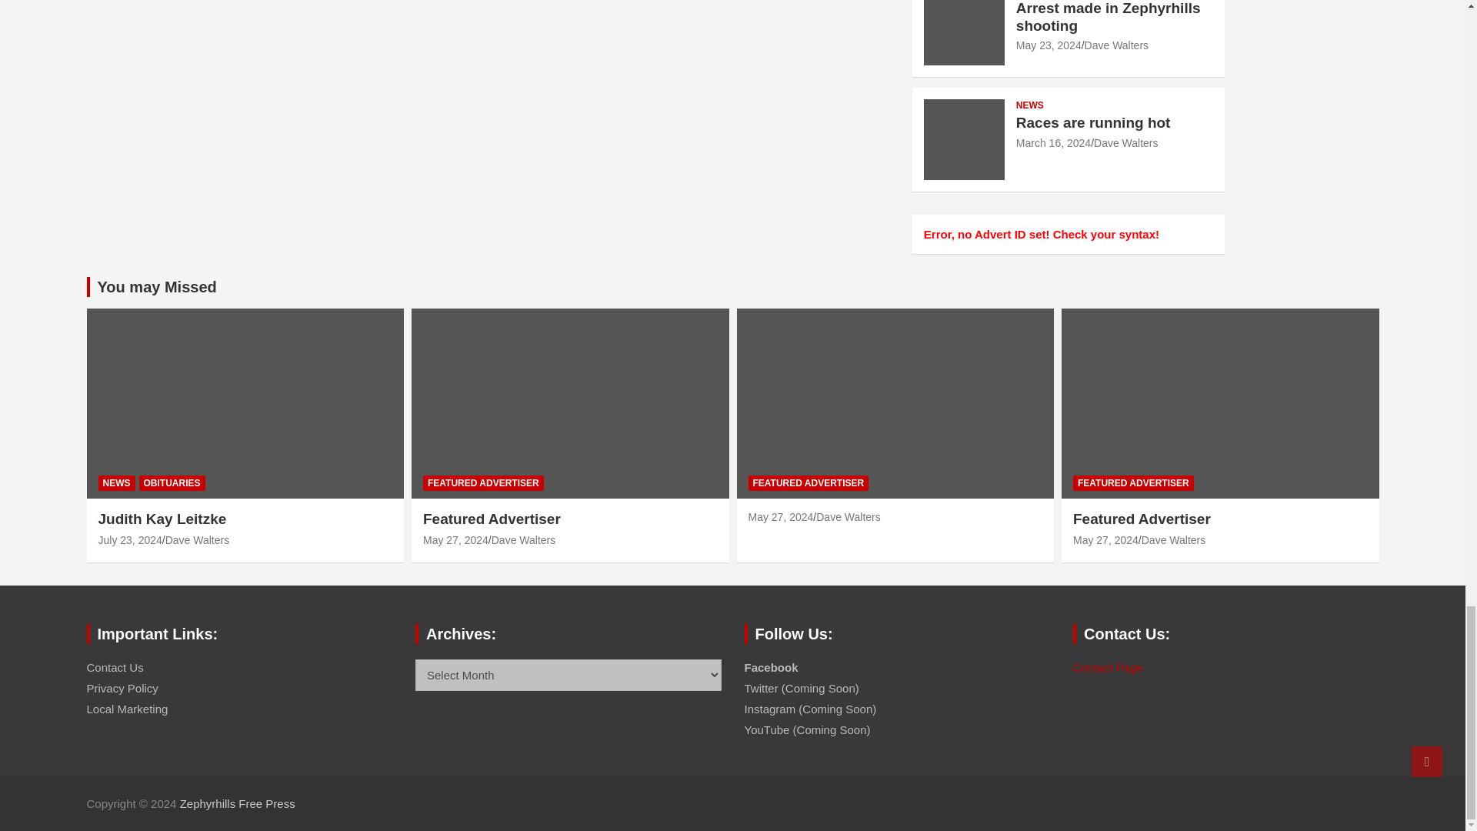  I want to click on Zephyrhills Free Press, so click(238, 803).